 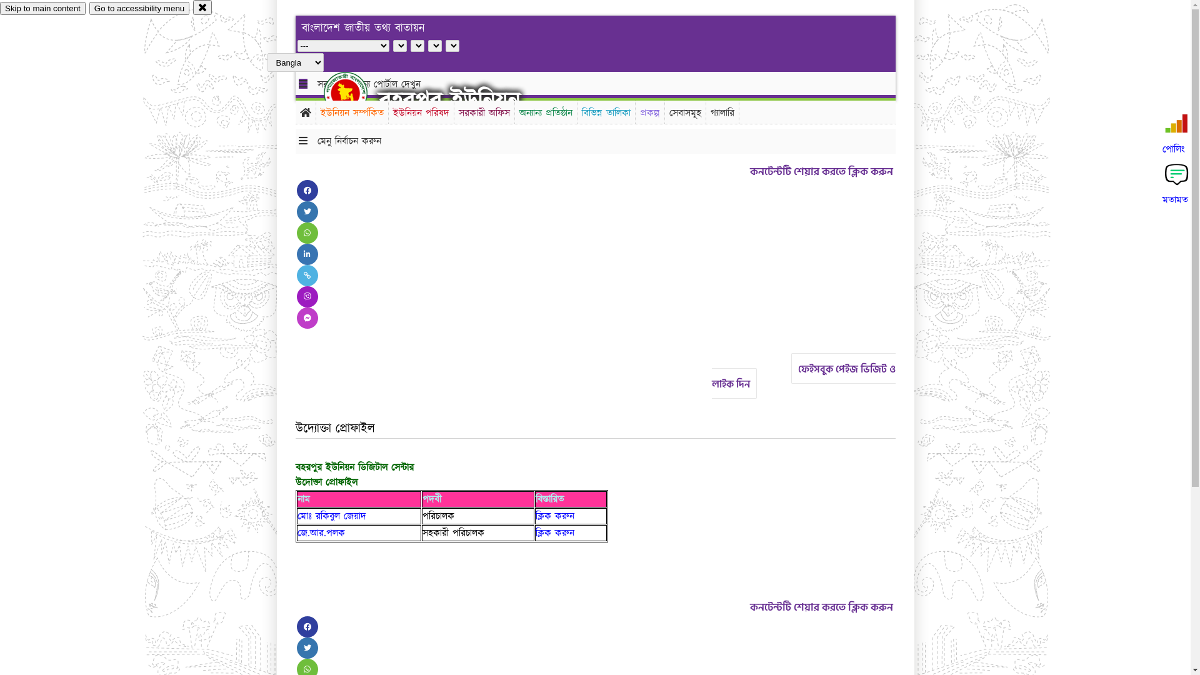 I want to click on close, so click(x=202, y=7).